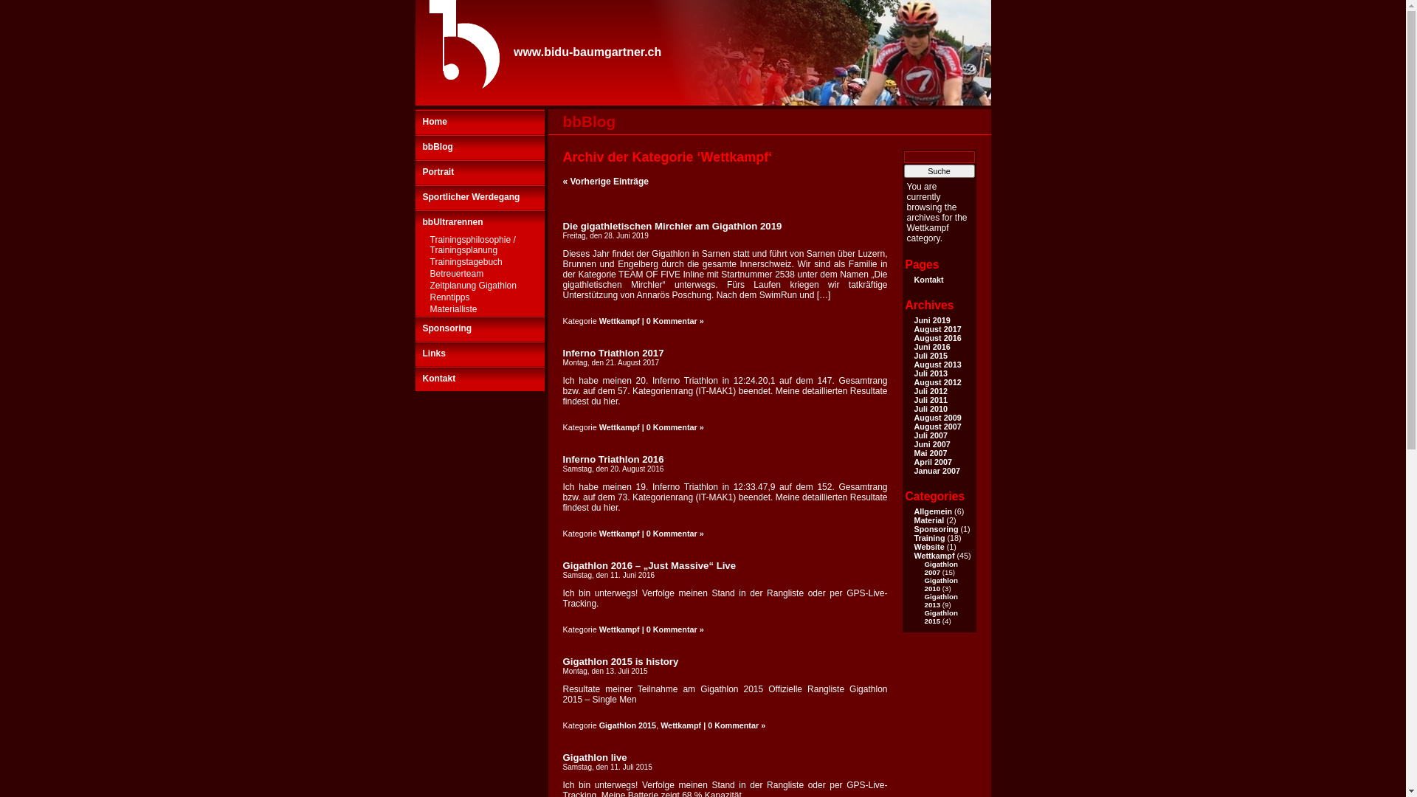 Image resolution: width=1417 pixels, height=797 pixels. What do you see at coordinates (480, 353) in the screenshot?
I see `Links` at bounding box center [480, 353].